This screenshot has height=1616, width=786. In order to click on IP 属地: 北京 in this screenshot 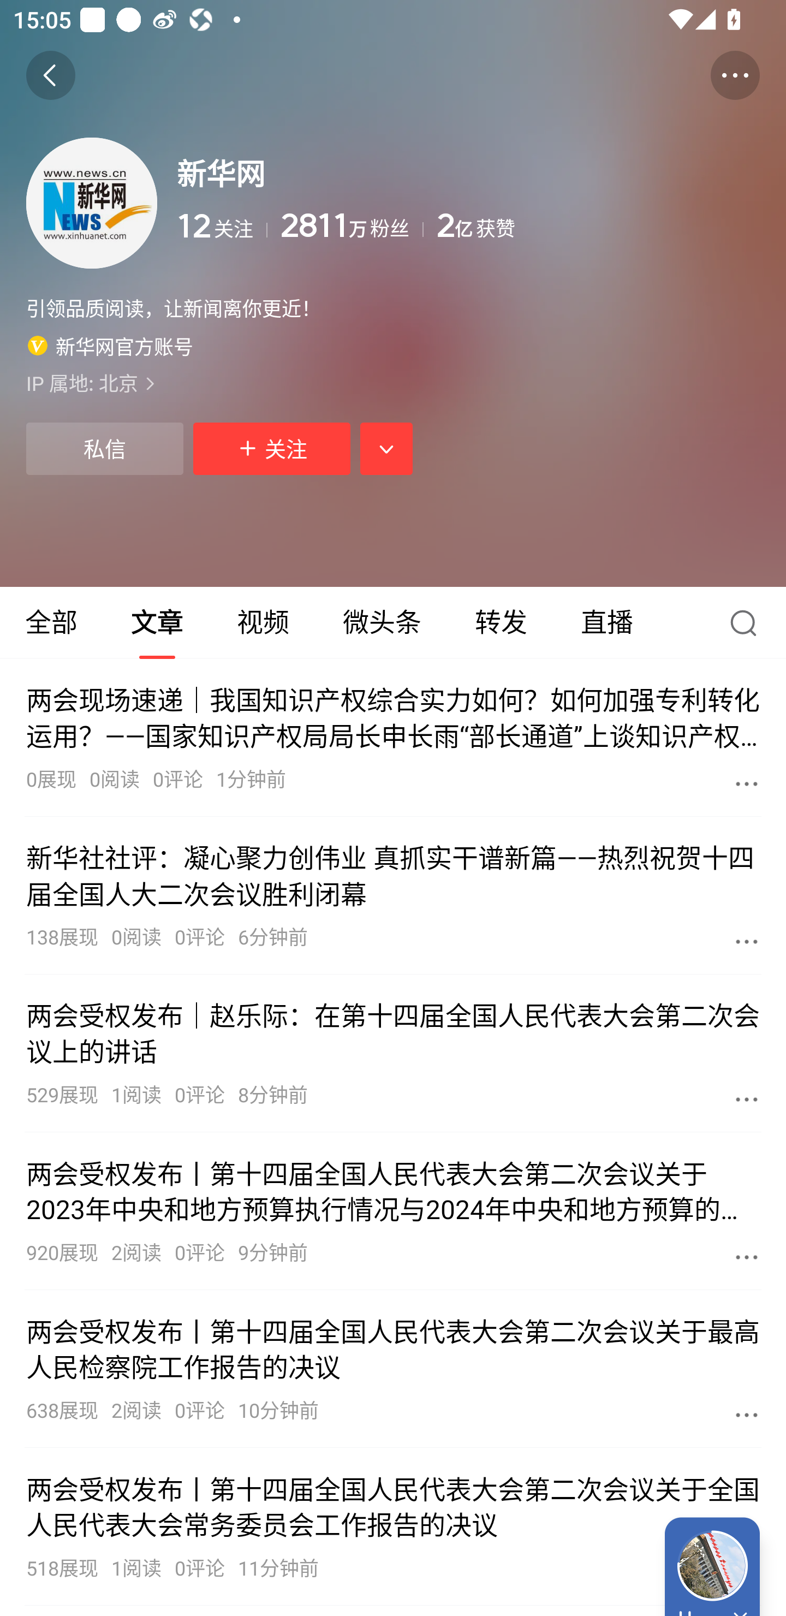, I will do `click(393, 383)`.